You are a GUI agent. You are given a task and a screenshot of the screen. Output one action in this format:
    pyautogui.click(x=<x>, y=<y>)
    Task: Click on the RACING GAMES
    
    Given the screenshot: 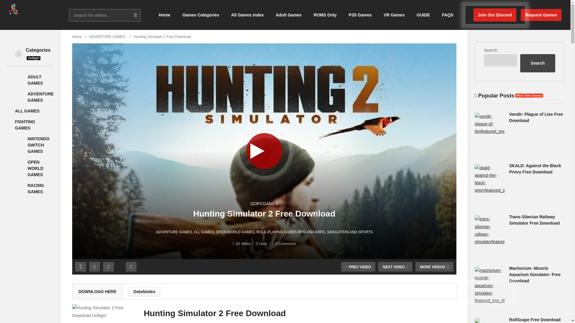 What is the action you would take?
    pyautogui.click(x=36, y=188)
    